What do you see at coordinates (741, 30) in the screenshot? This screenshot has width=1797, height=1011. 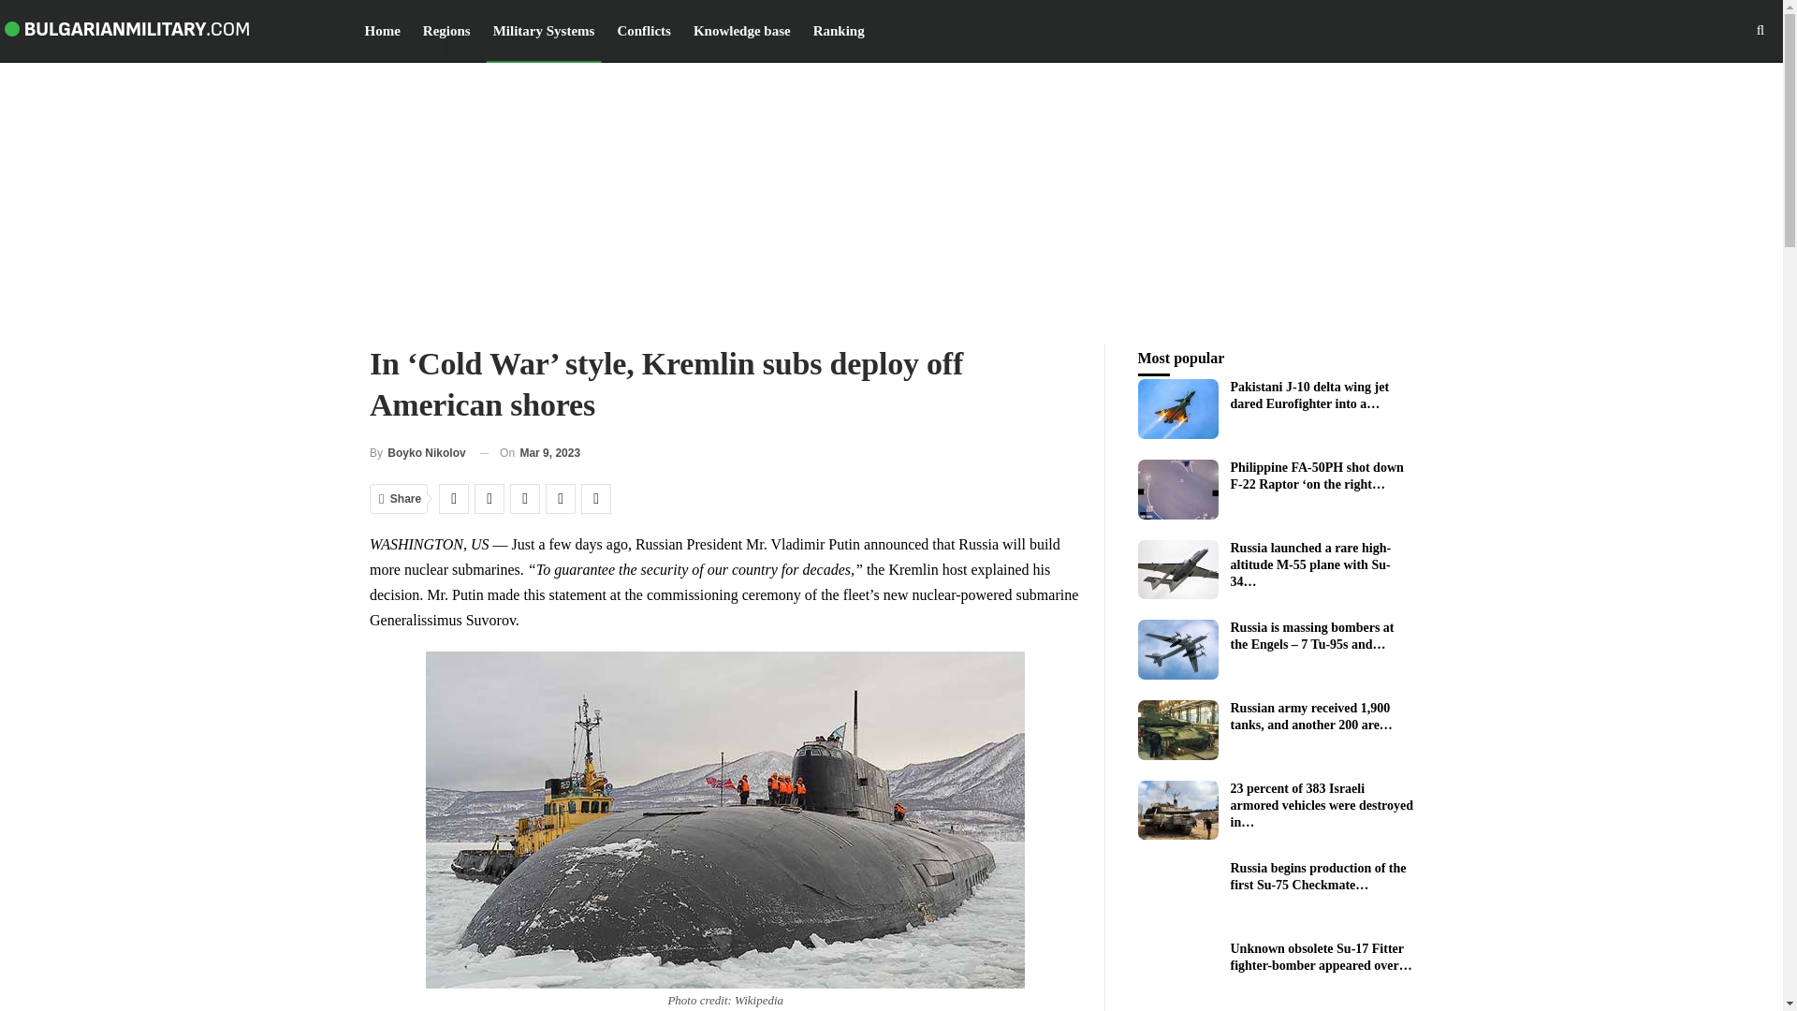 I see `Knowledge base` at bounding box center [741, 30].